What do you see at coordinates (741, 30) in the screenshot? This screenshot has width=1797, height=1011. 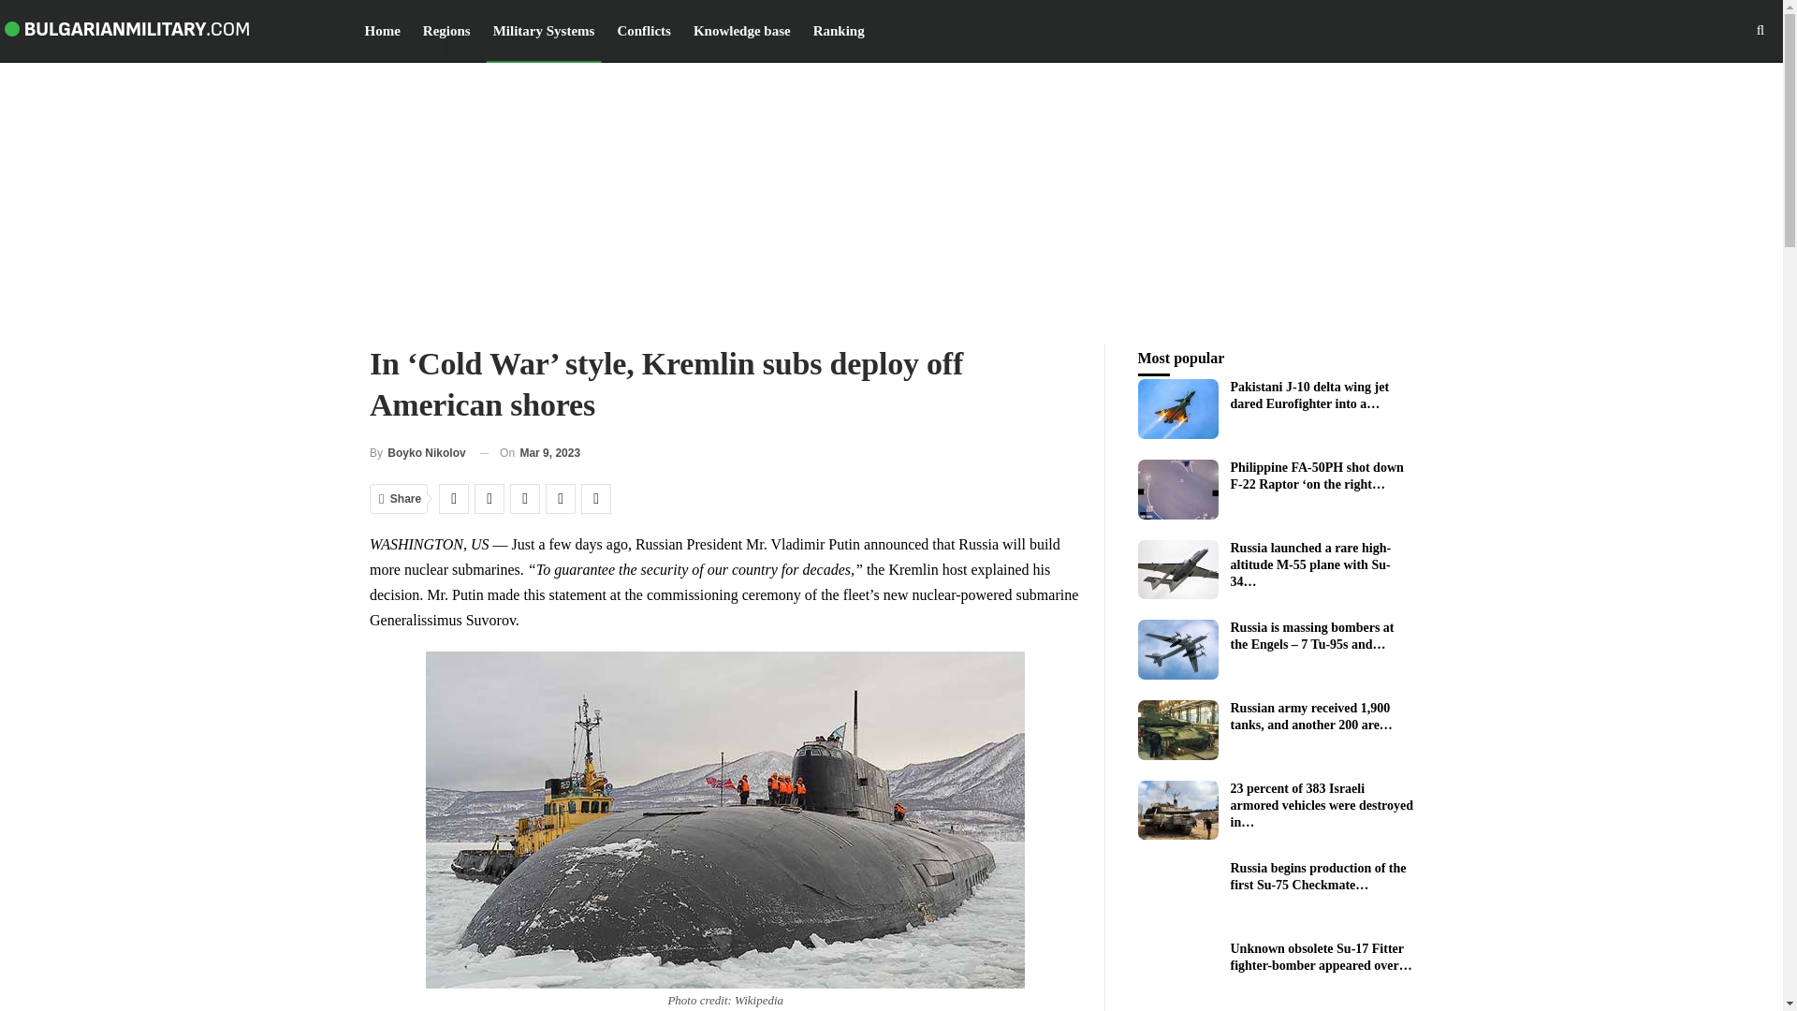 I see `Knowledge base` at bounding box center [741, 30].